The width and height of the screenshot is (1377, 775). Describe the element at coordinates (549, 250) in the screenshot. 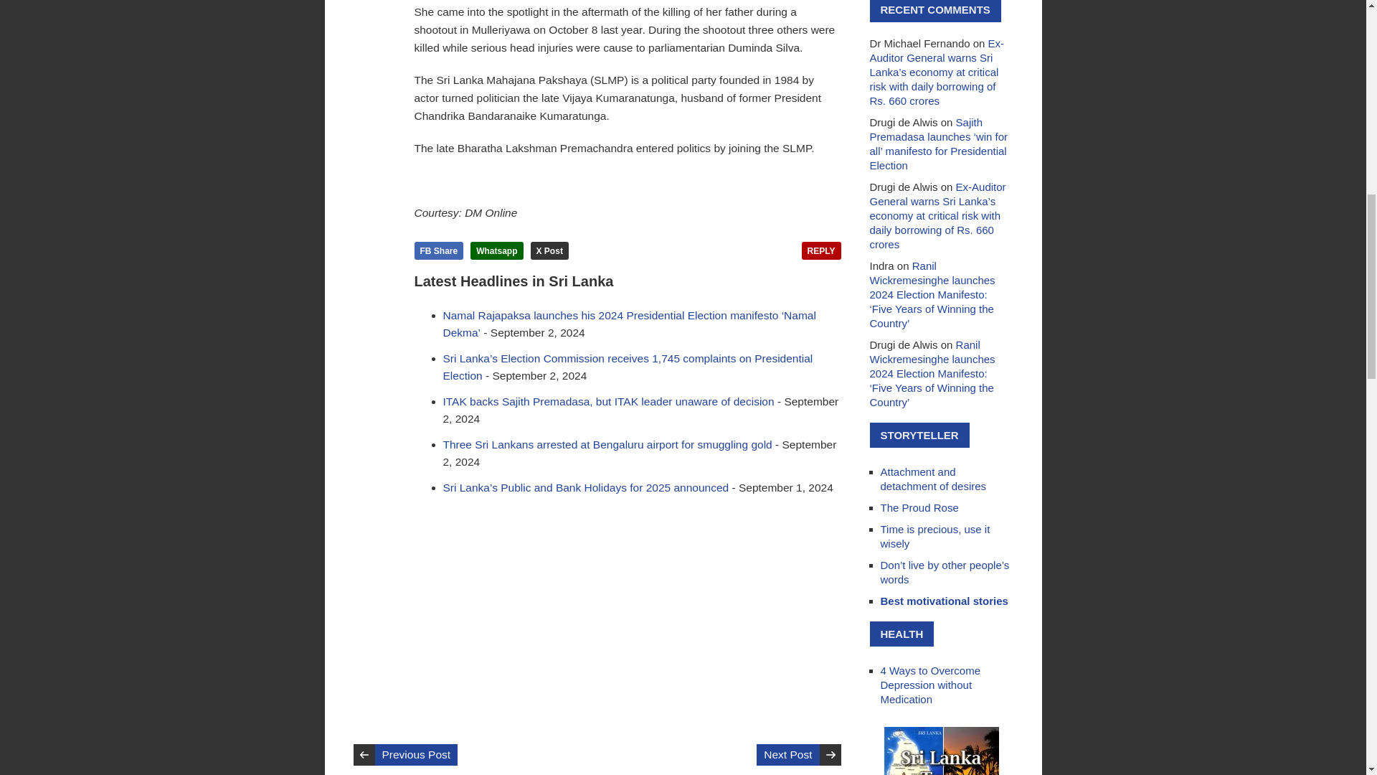

I see `X Post` at that location.